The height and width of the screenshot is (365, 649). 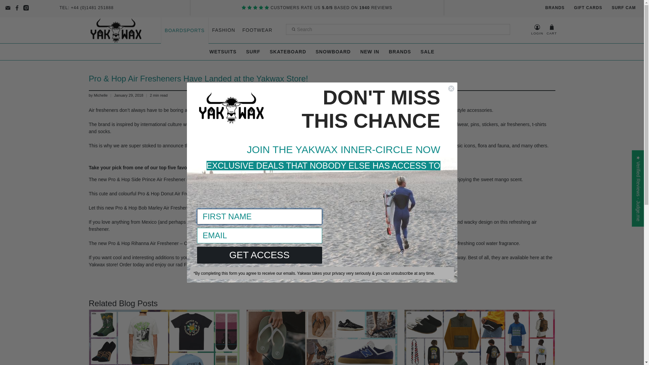 What do you see at coordinates (257, 30) in the screenshot?
I see `FOOTWEAR` at bounding box center [257, 30].